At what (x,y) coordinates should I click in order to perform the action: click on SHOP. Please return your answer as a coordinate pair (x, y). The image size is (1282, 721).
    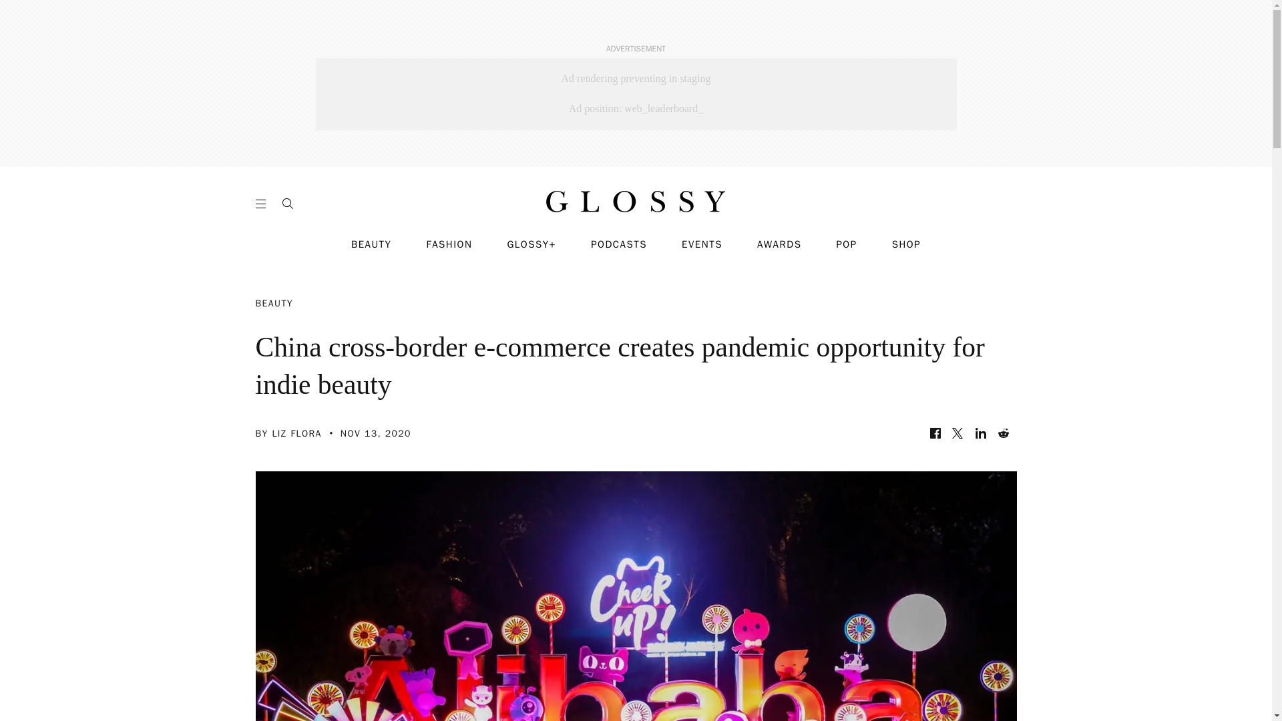
    Looking at the image, I should click on (906, 244).